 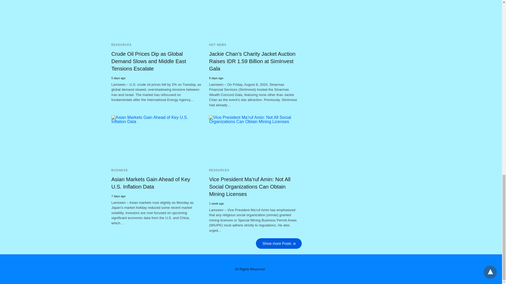 I want to click on RESOURCES, so click(x=121, y=45).